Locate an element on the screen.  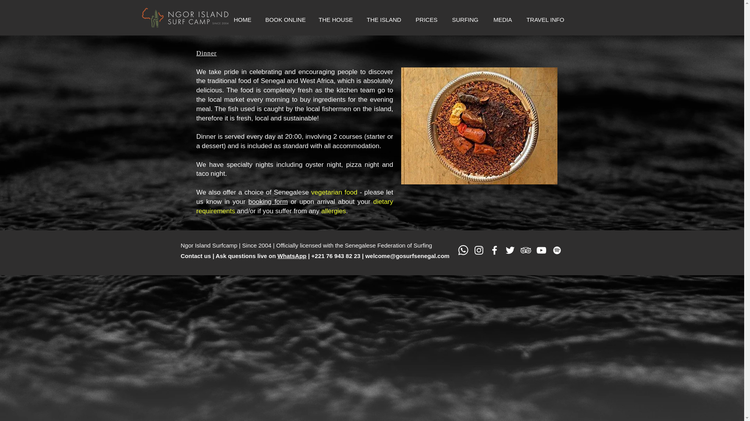
HOME is located at coordinates (242, 19).